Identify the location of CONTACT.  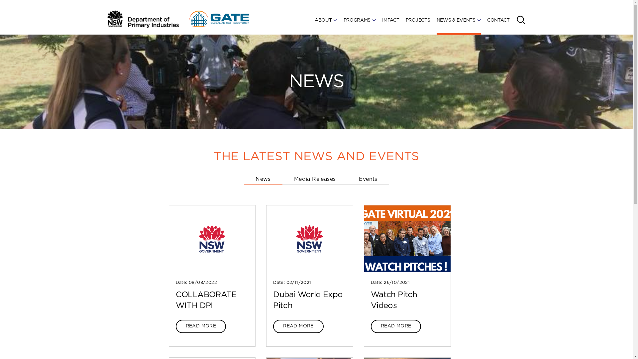
(498, 19).